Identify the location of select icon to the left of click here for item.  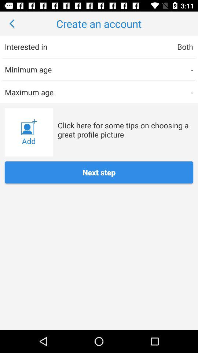
(29, 132).